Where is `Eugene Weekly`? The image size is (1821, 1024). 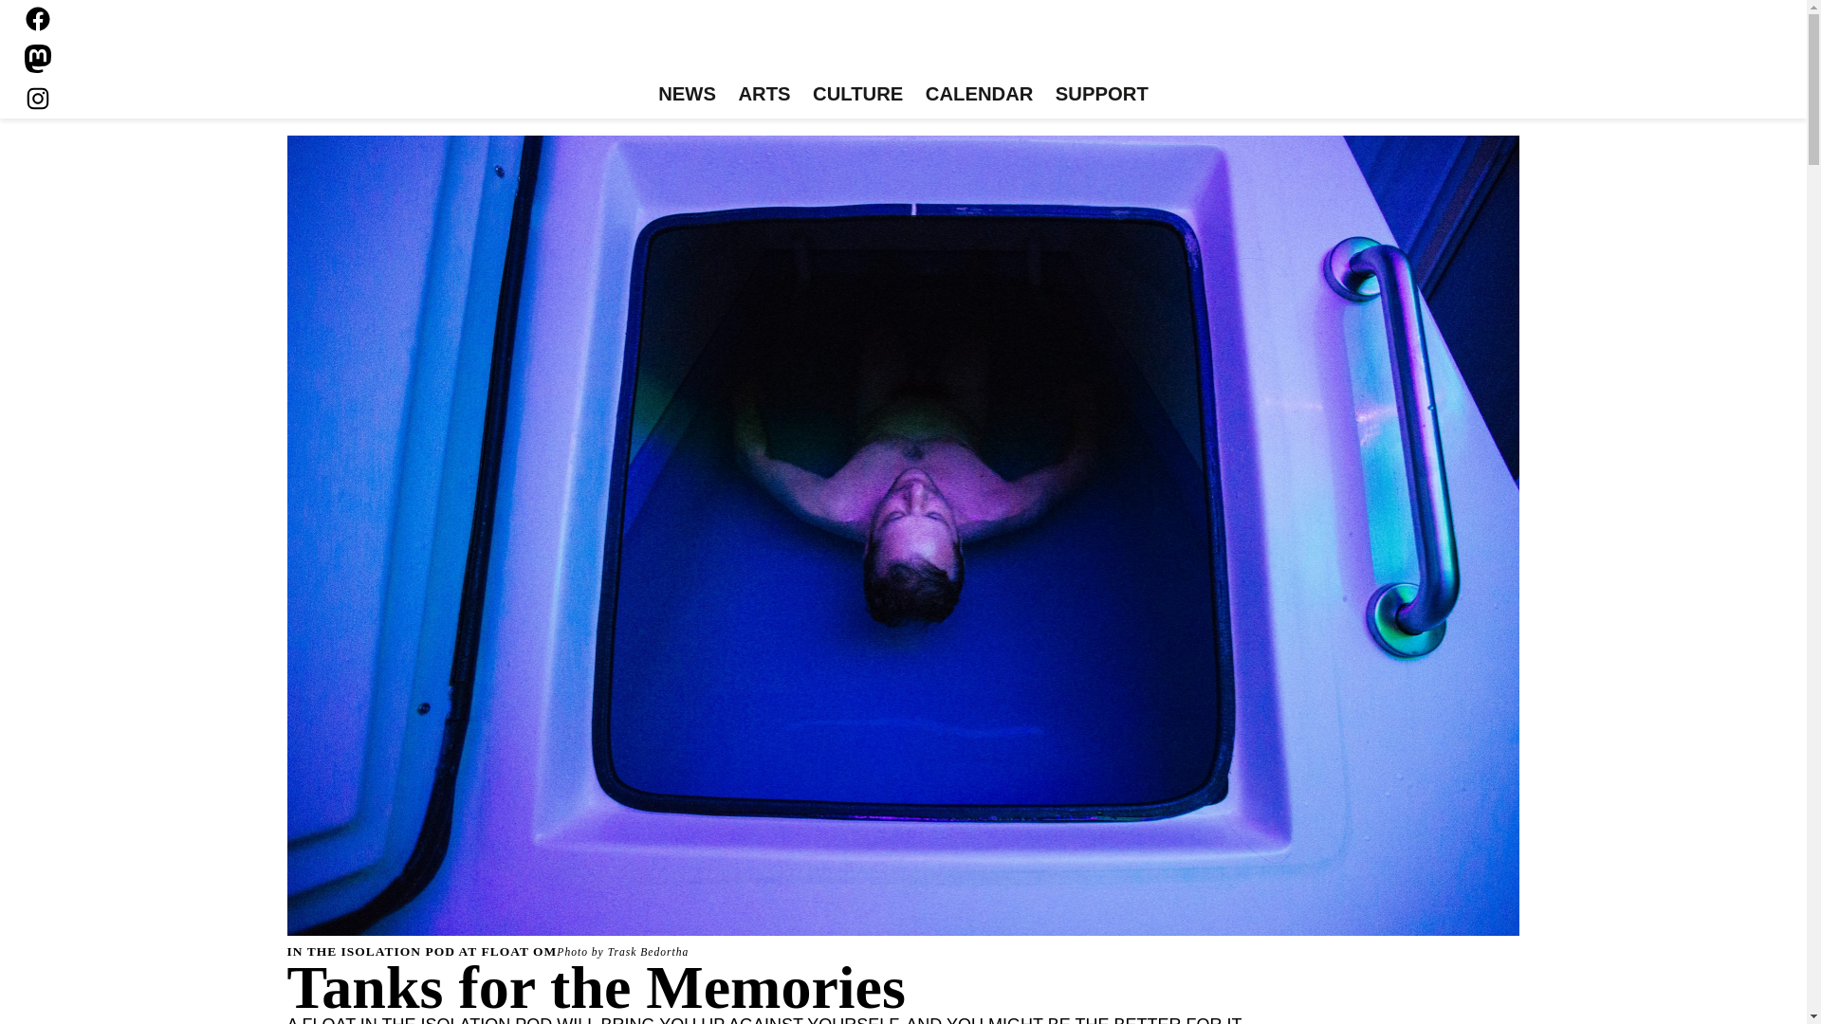 Eugene Weekly is located at coordinates (903, 46).